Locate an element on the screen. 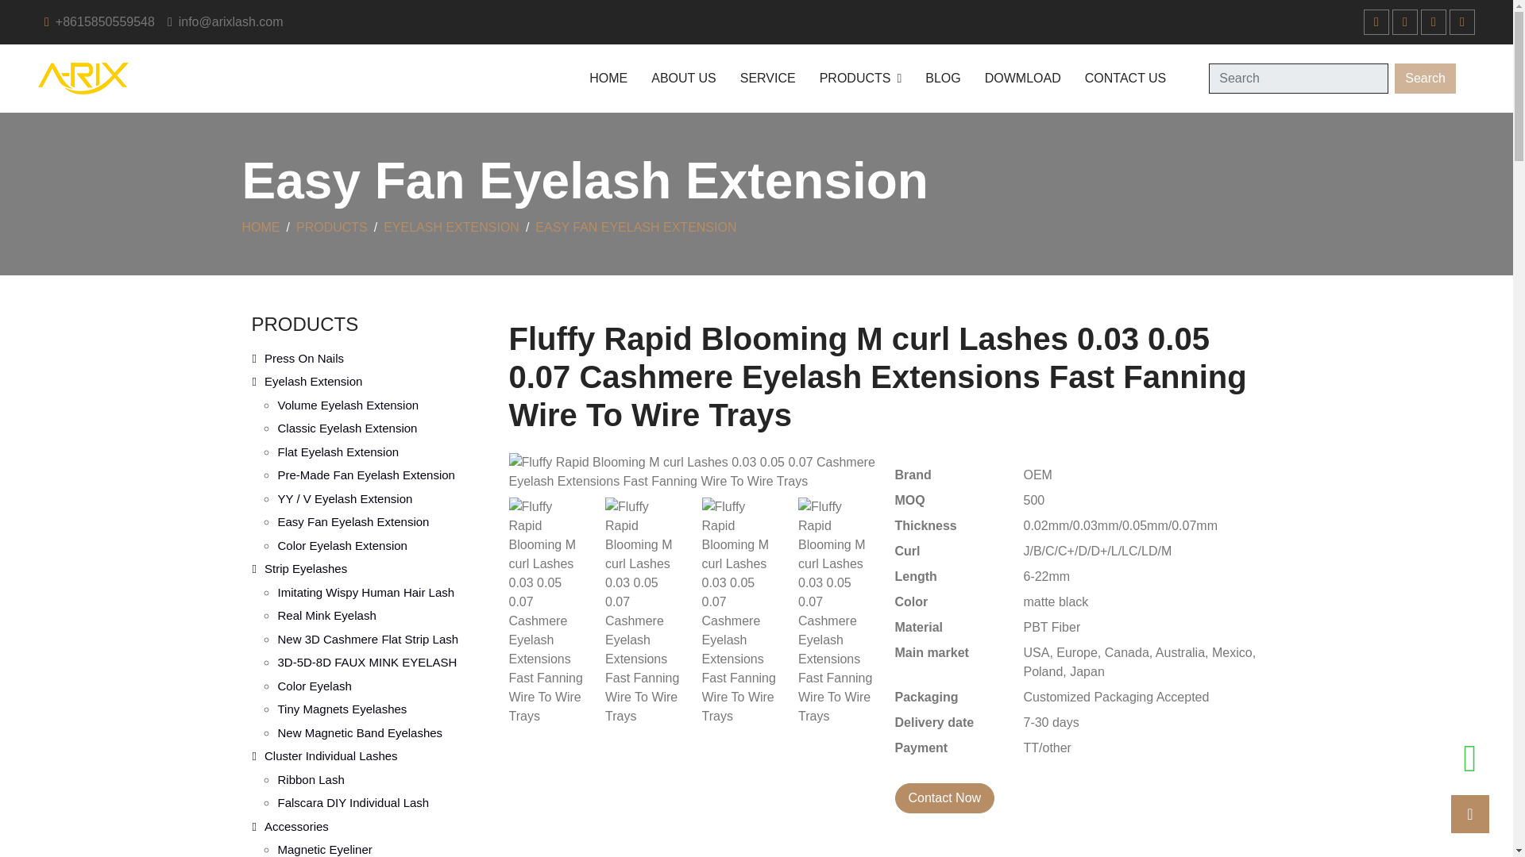 The height and width of the screenshot is (857, 1525). Search is located at coordinates (1425, 78).